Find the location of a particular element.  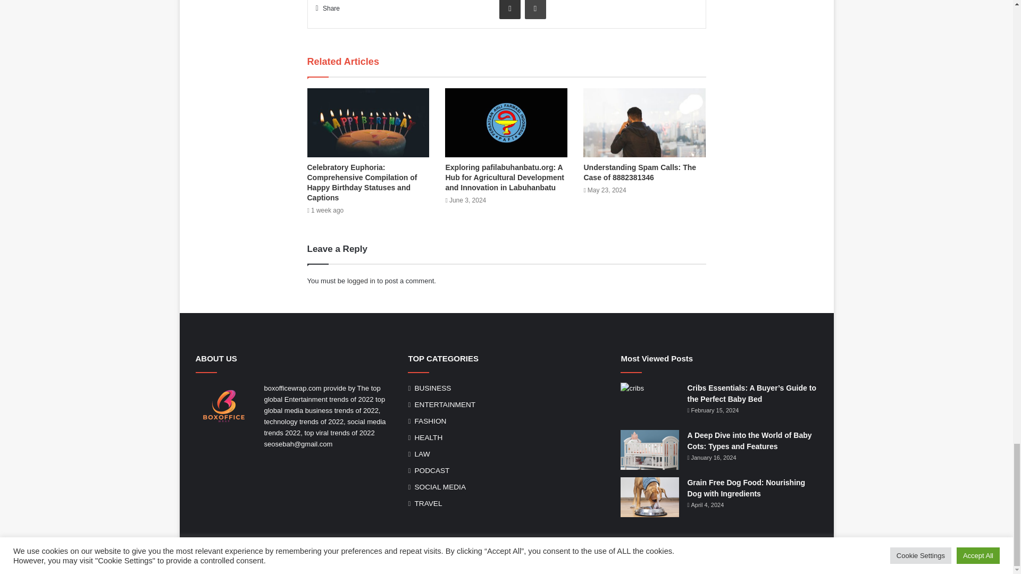

Print is located at coordinates (535, 10).